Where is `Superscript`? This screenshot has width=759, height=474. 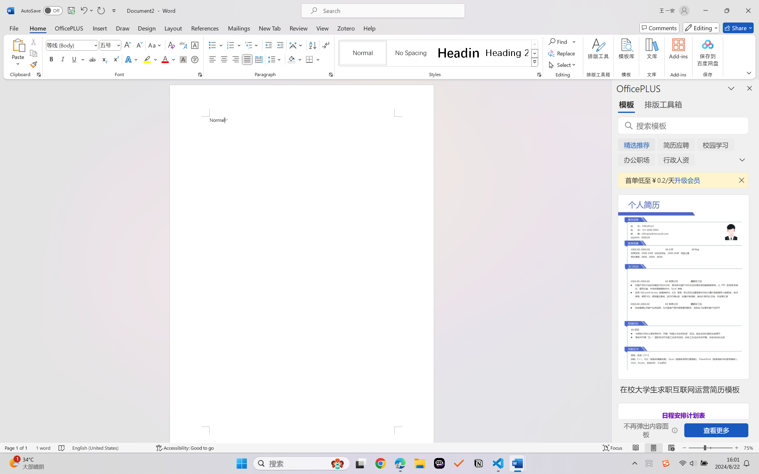 Superscript is located at coordinates (115, 59).